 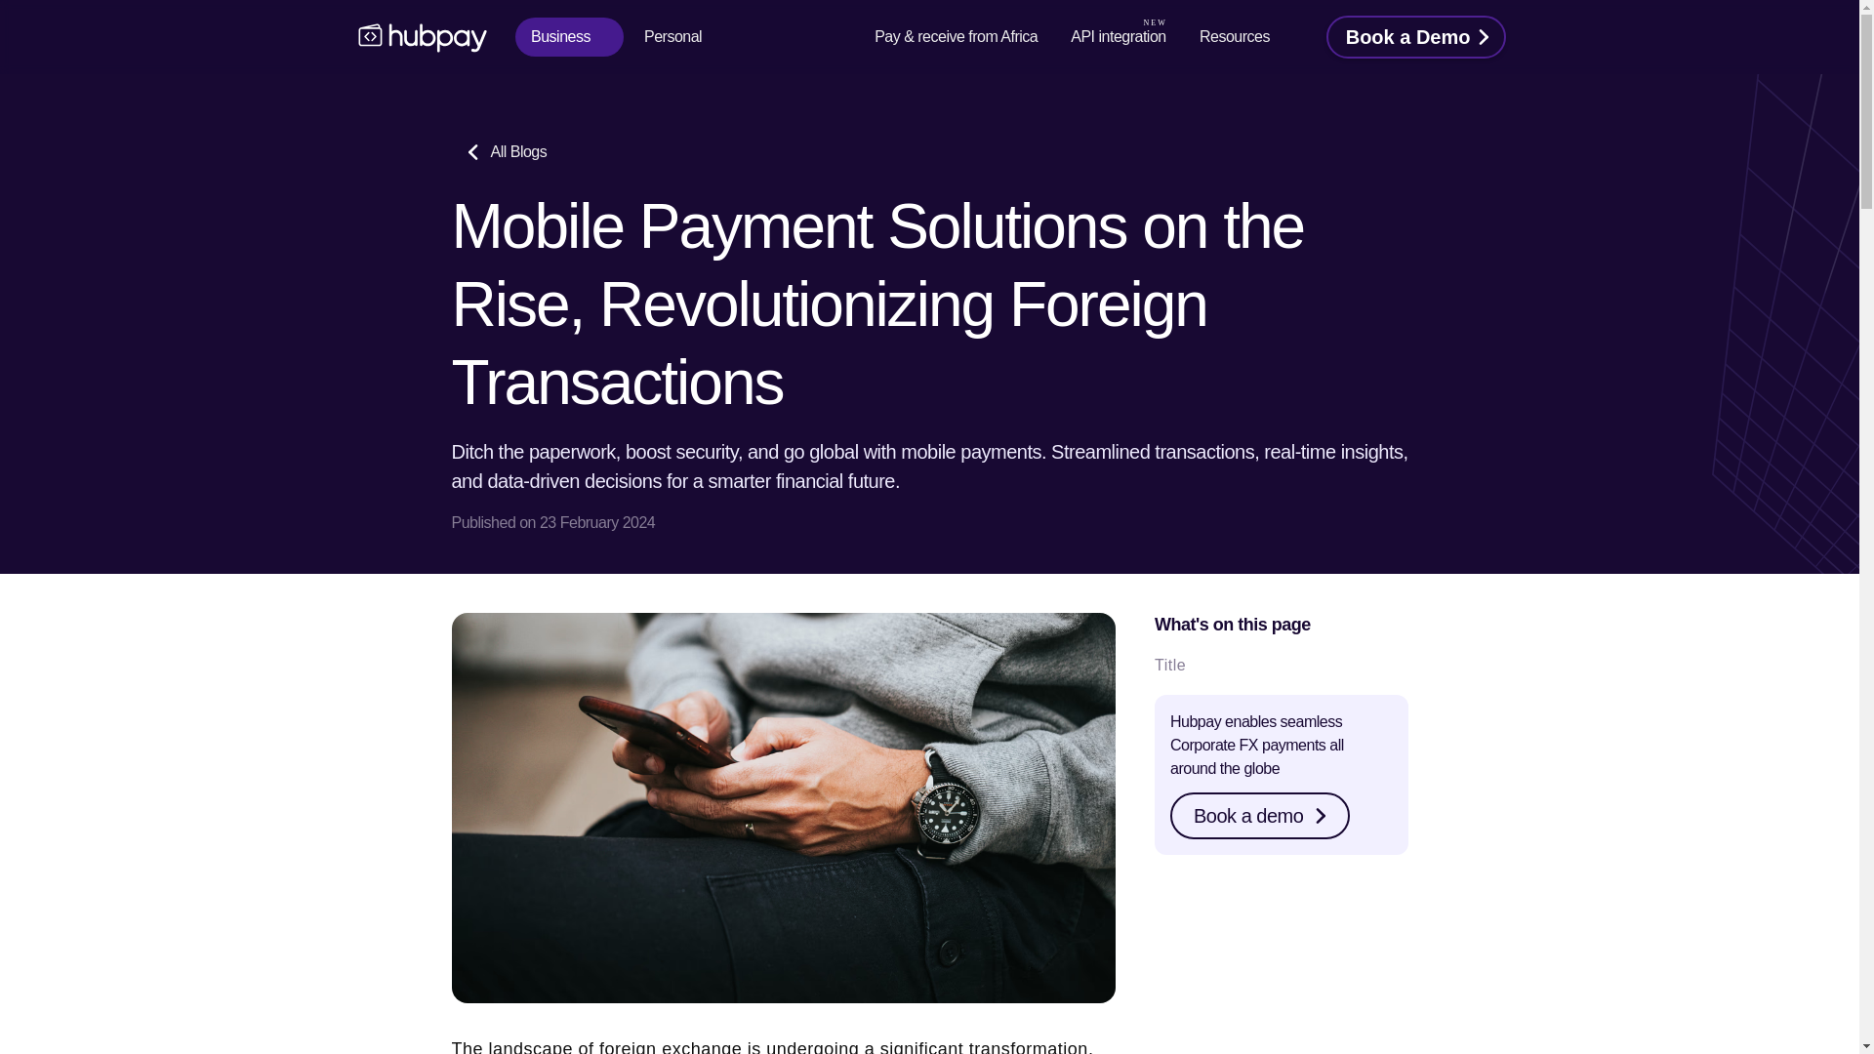 I want to click on Book a Demo, so click(x=1416, y=37).